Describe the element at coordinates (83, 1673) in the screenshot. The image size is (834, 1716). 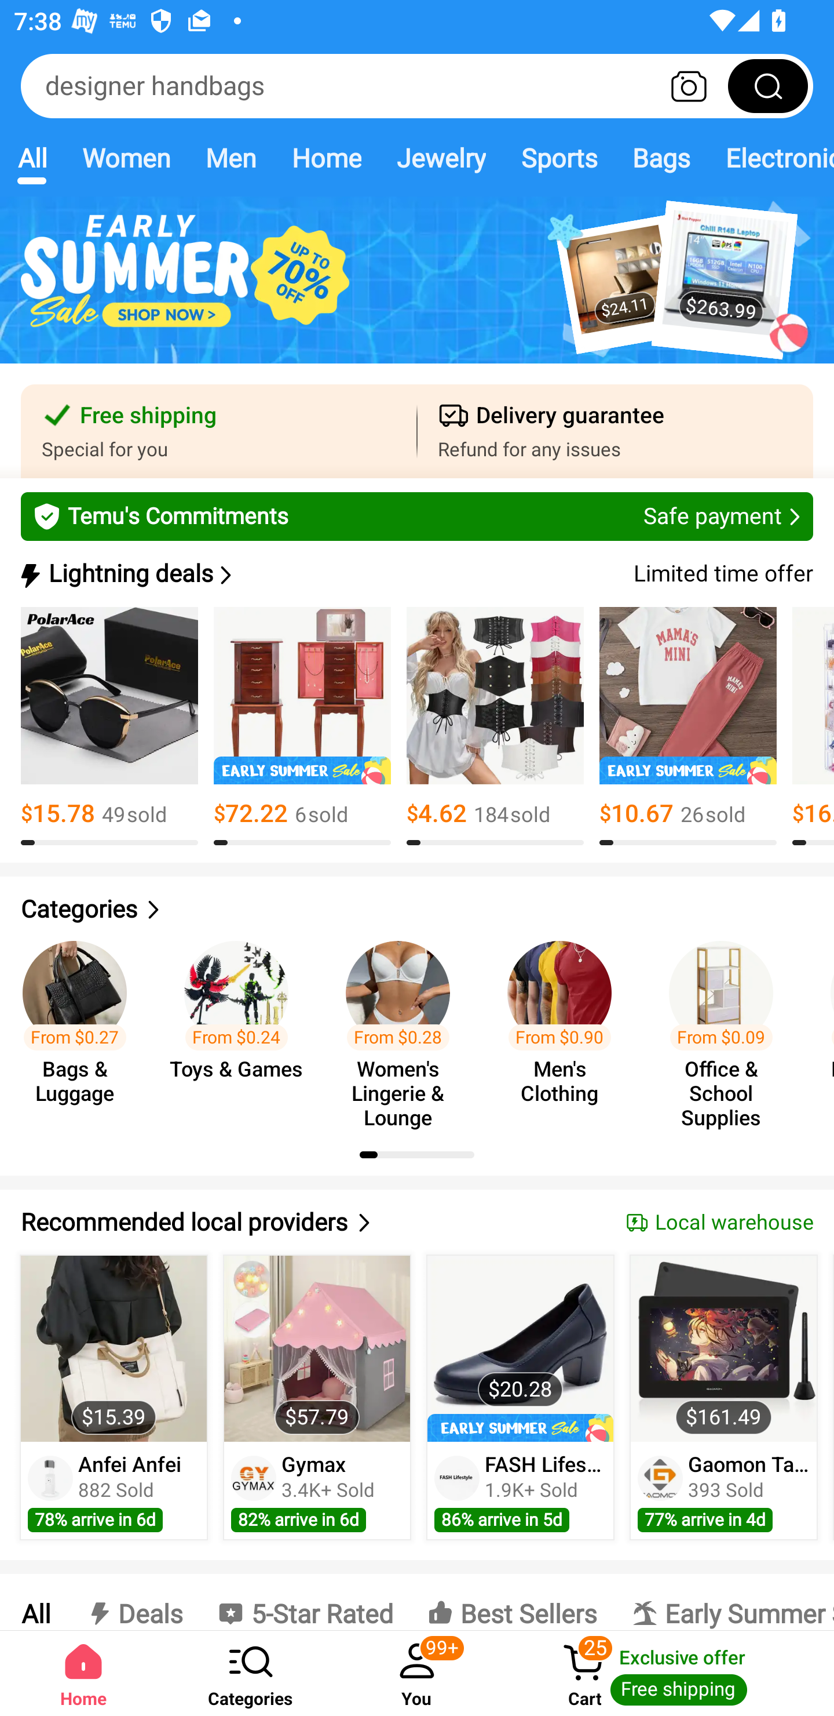
I see `Home` at that location.